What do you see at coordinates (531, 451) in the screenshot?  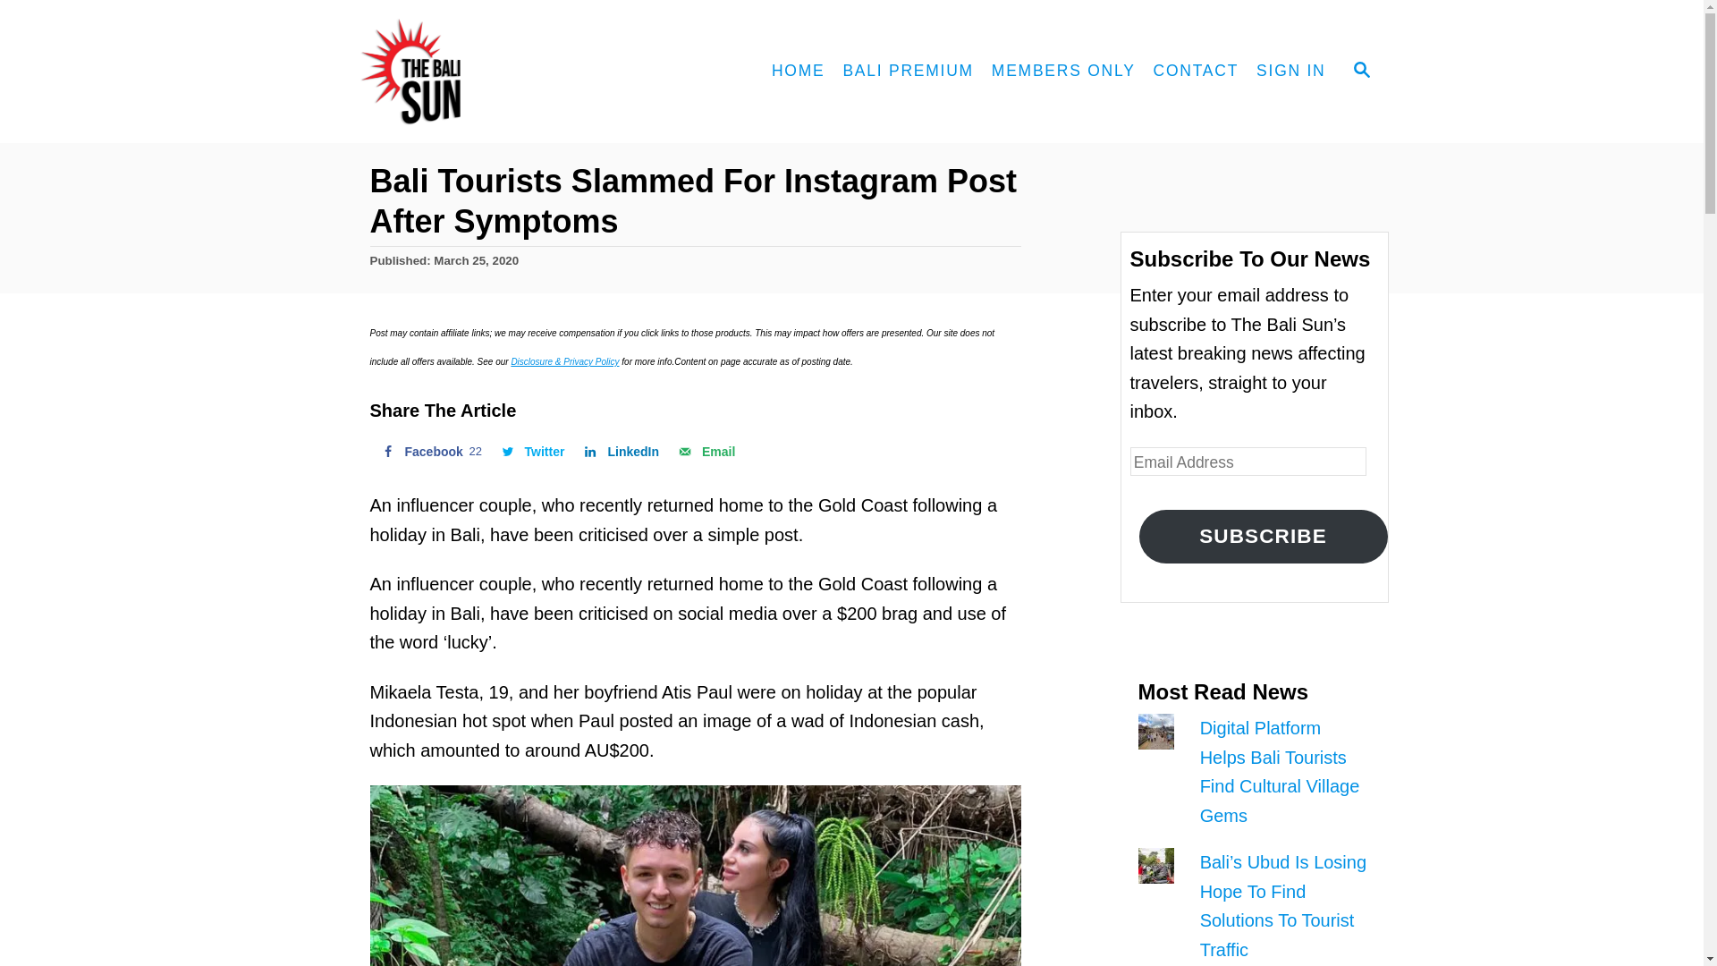 I see `The Bali Sun` at bounding box center [531, 451].